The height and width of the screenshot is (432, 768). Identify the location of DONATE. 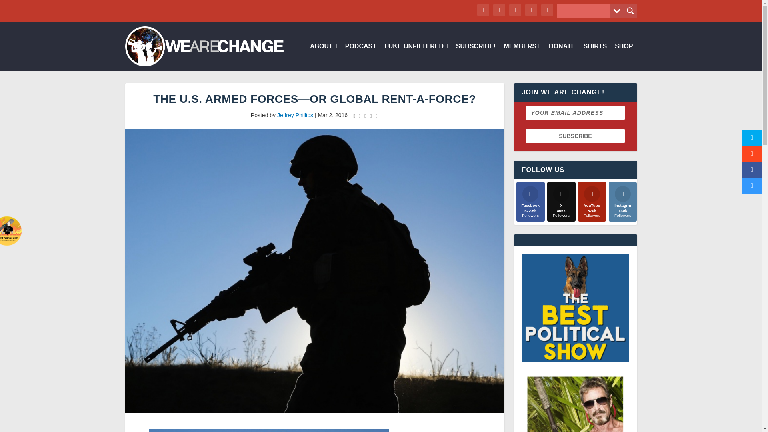
(562, 57).